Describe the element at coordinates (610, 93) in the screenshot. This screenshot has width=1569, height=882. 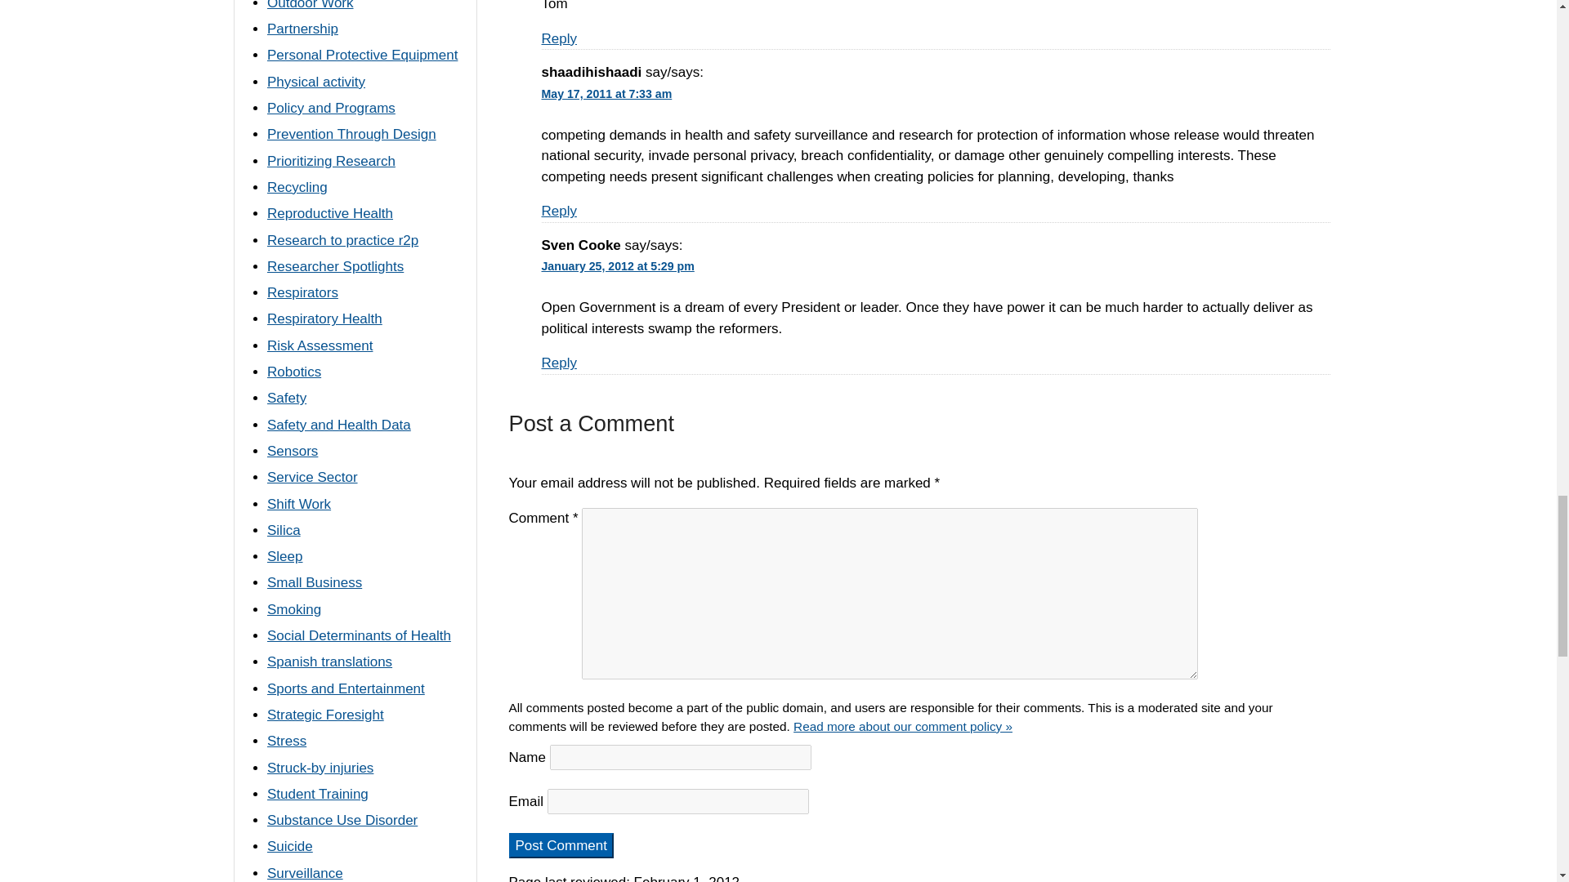
I see `May 17, 2011 at 7:33 am` at that location.